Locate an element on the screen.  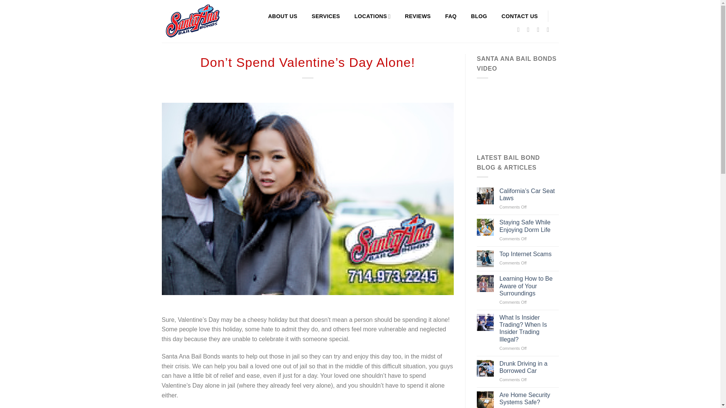
SERVICES is located at coordinates (325, 16).